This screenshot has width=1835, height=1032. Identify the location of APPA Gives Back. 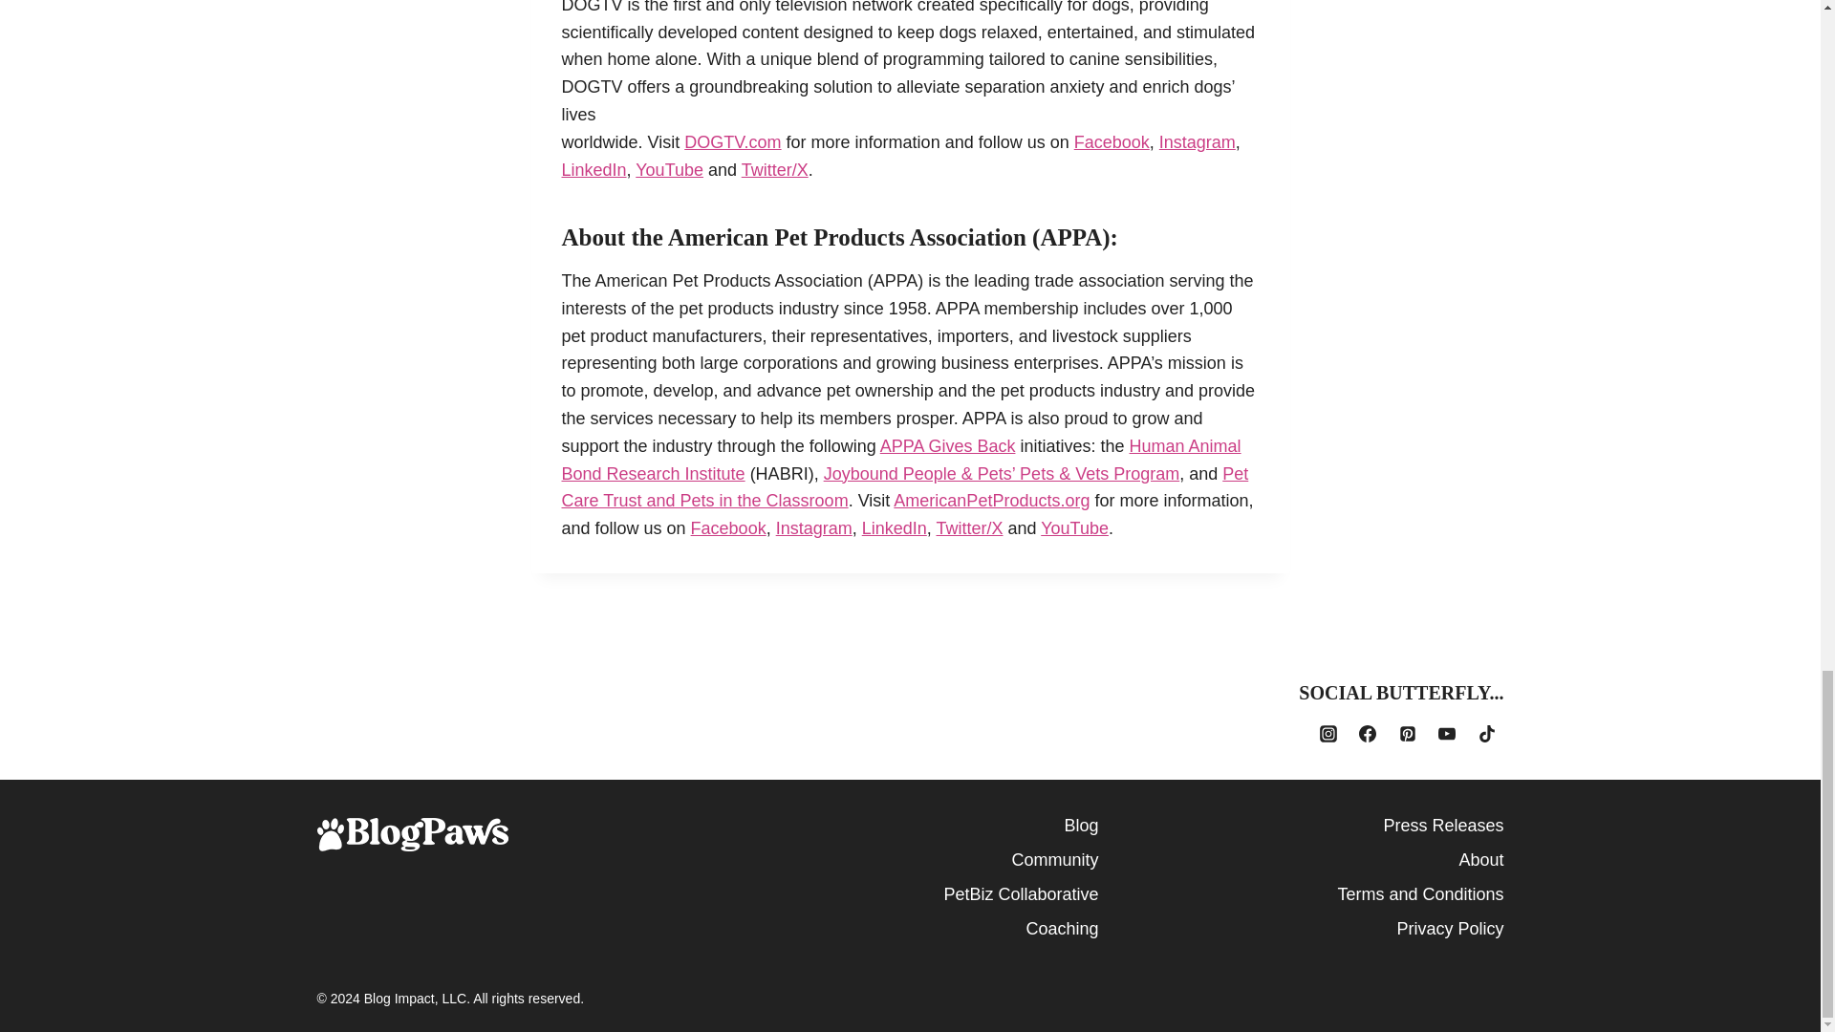
(948, 445).